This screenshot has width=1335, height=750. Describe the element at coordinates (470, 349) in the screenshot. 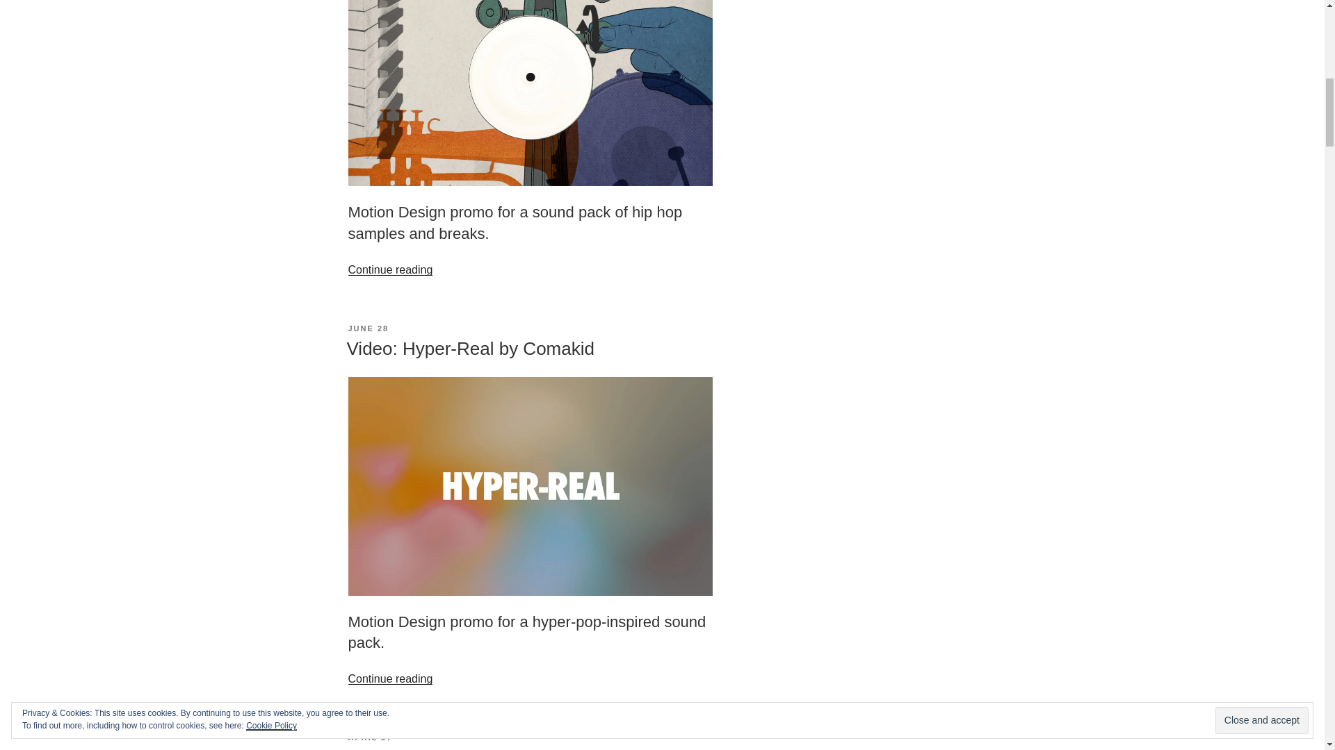

I see `Video: Hyper-Real by Comakid` at that location.